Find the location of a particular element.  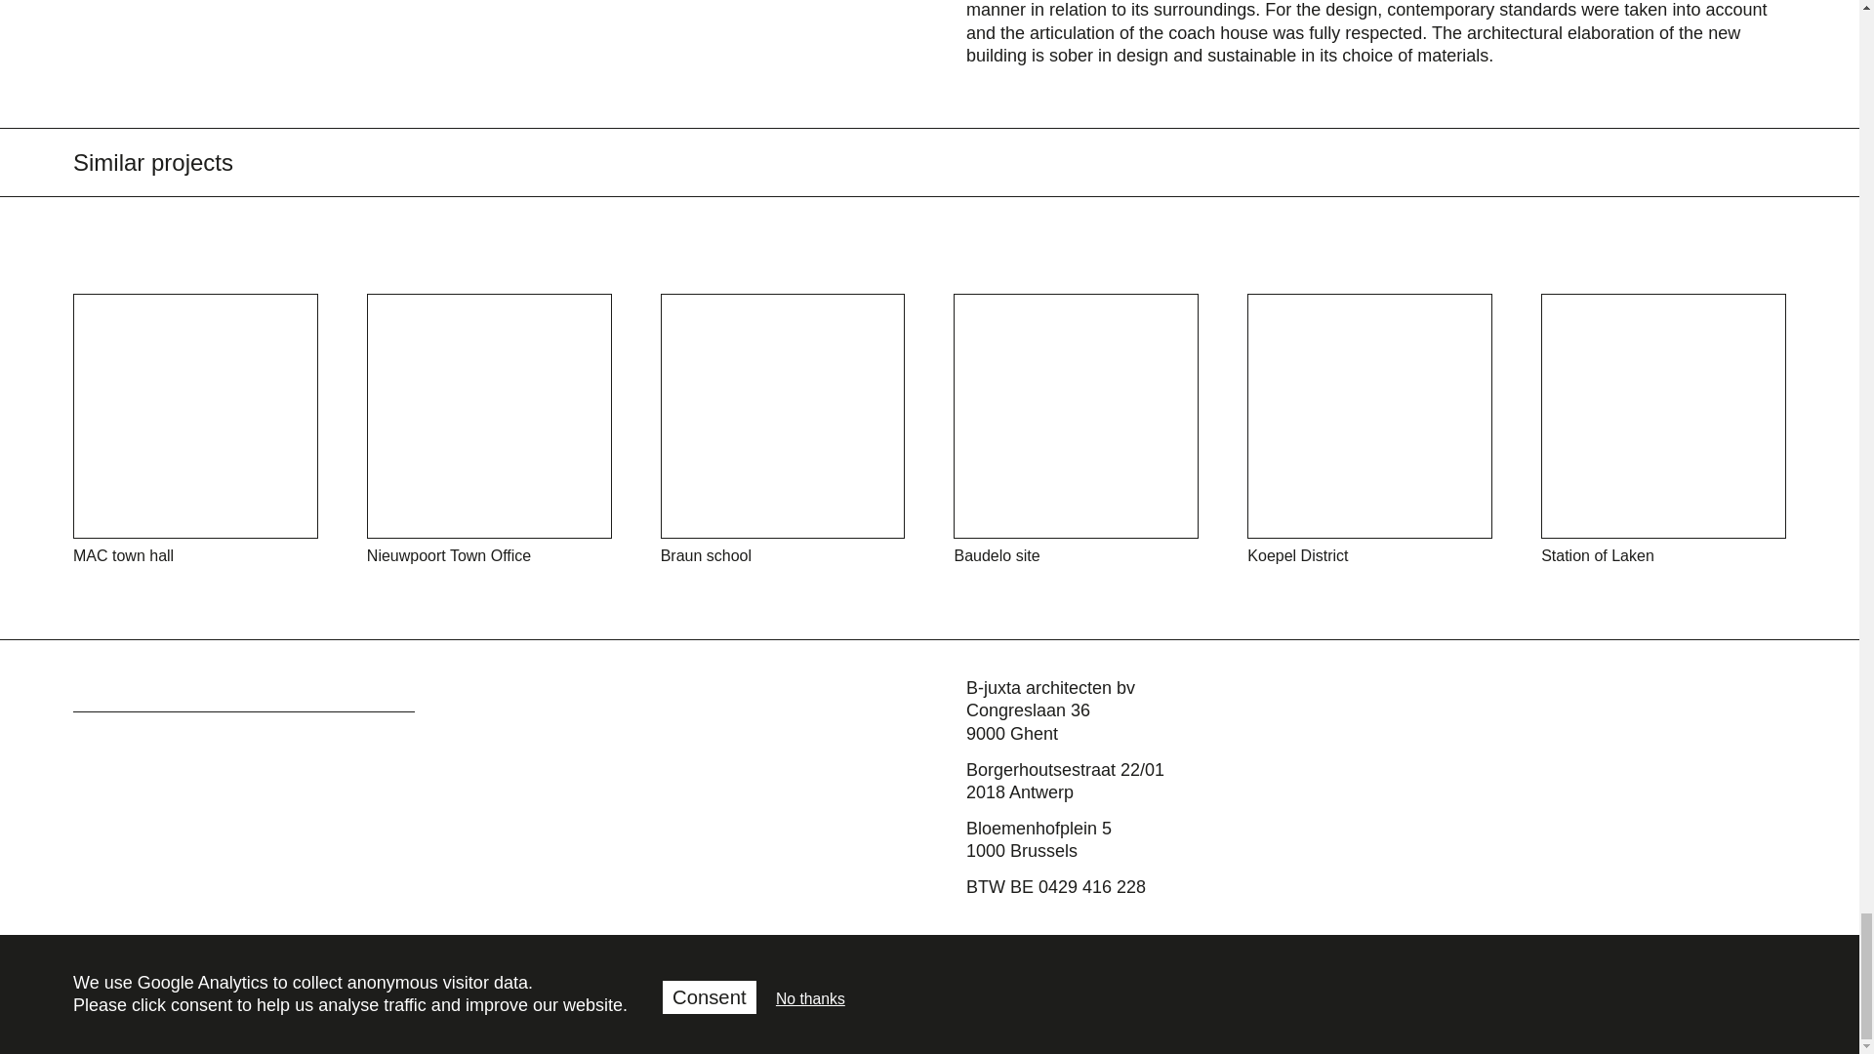

Nieuwpoort Town Office is located at coordinates (490, 430).